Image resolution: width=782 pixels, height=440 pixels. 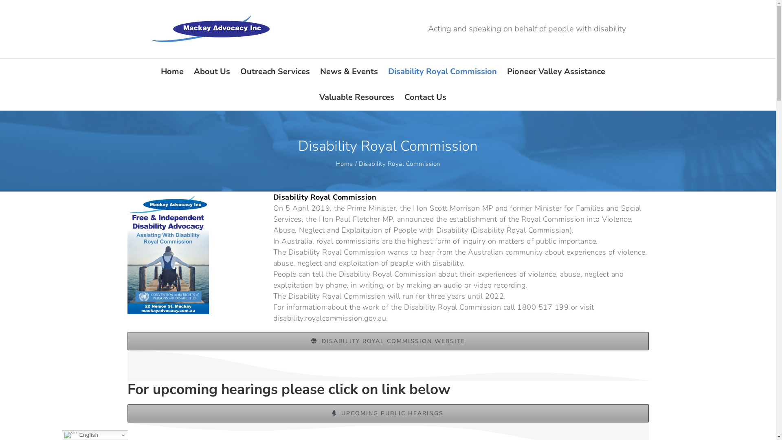 I want to click on Outreach Services, so click(x=275, y=72).